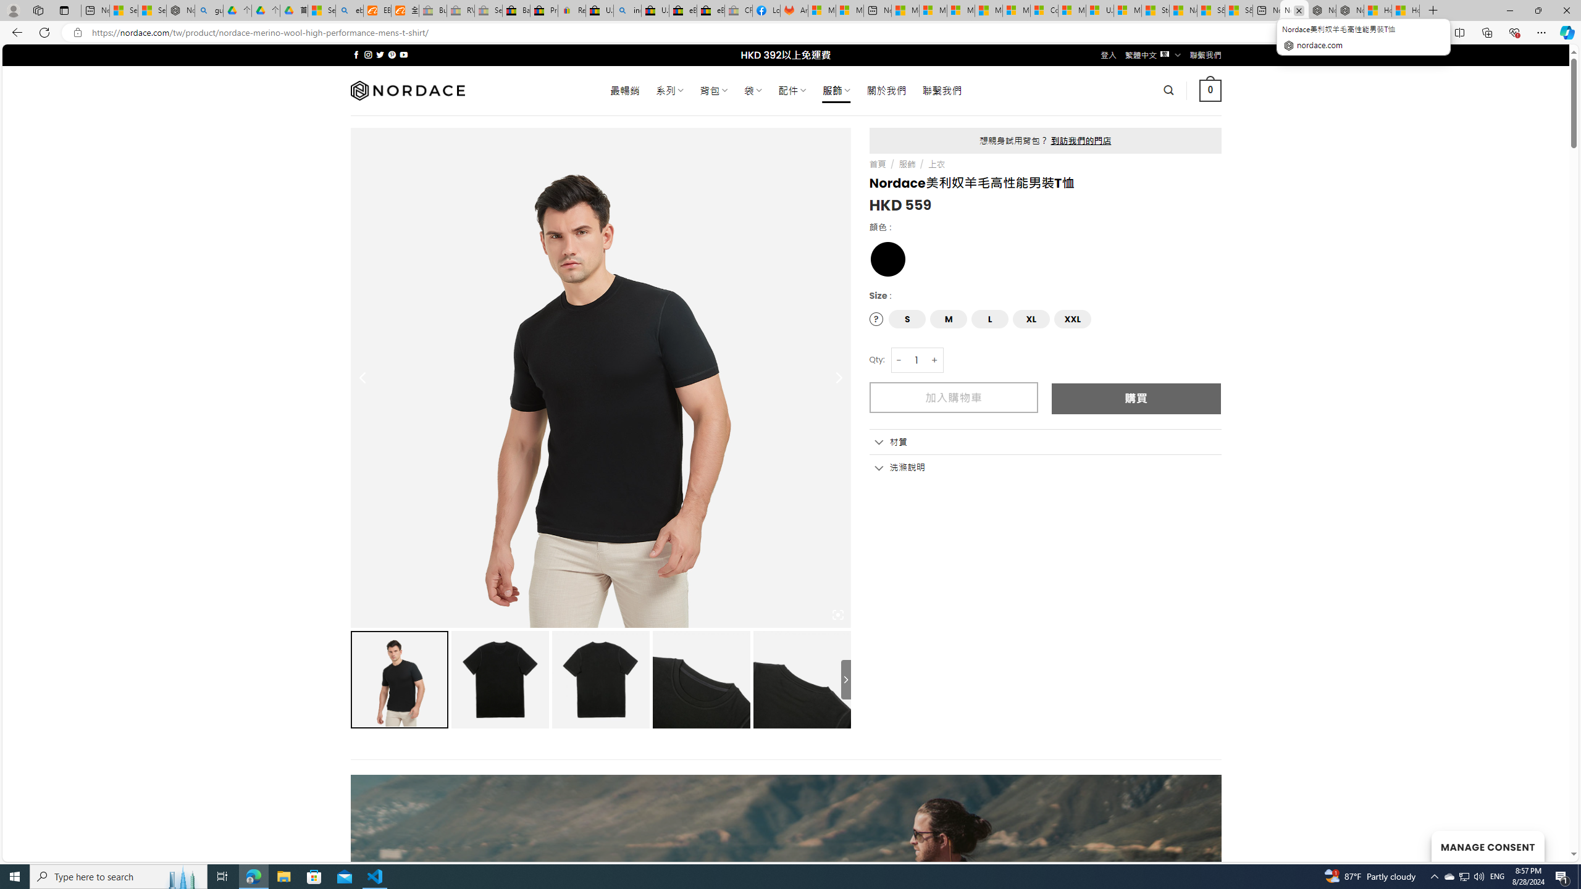  What do you see at coordinates (1460, 32) in the screenshot?
I see `Split screen` at bounding box center [1460, 32].